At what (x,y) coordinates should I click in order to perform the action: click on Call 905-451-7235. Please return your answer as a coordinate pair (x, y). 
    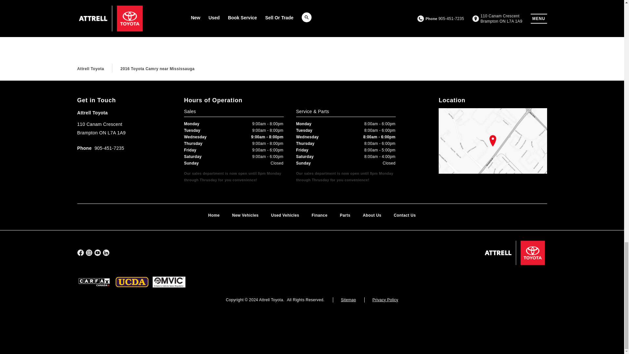
    Looking at the image, I should click on (101, 148).